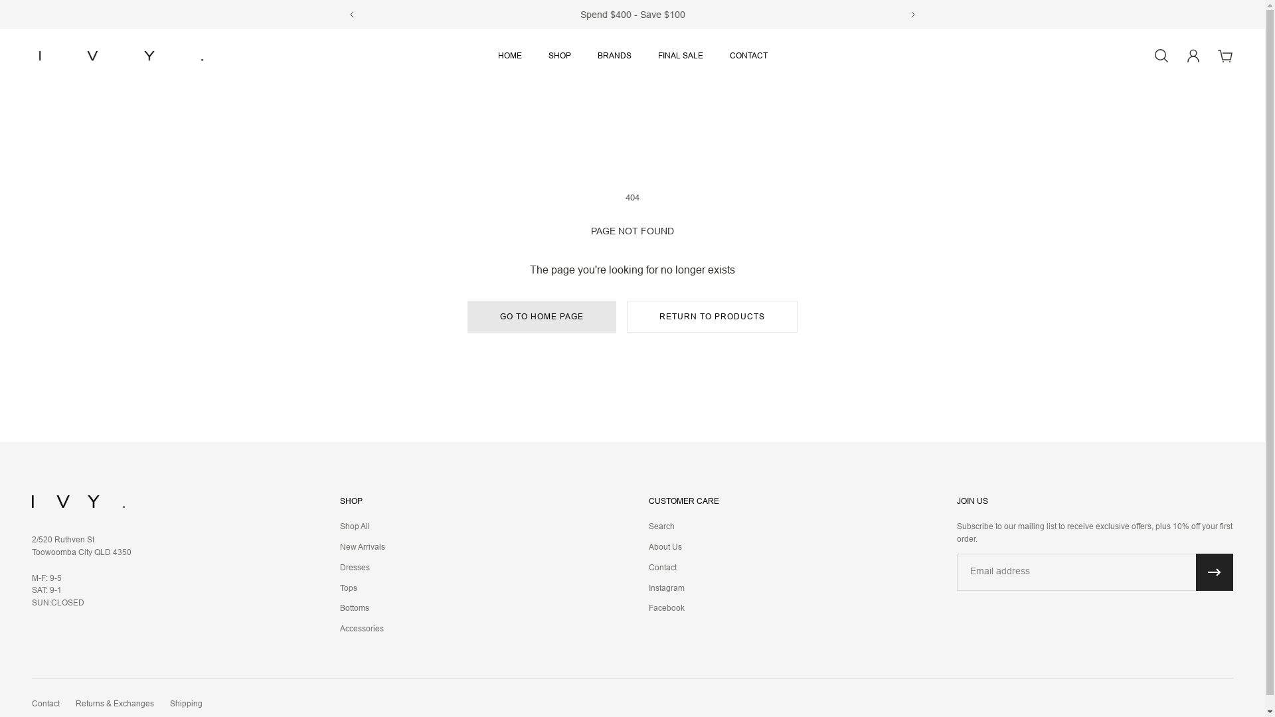 This screenshot has height=717, width=1275. I want to click on HOME, so click(510, 62).